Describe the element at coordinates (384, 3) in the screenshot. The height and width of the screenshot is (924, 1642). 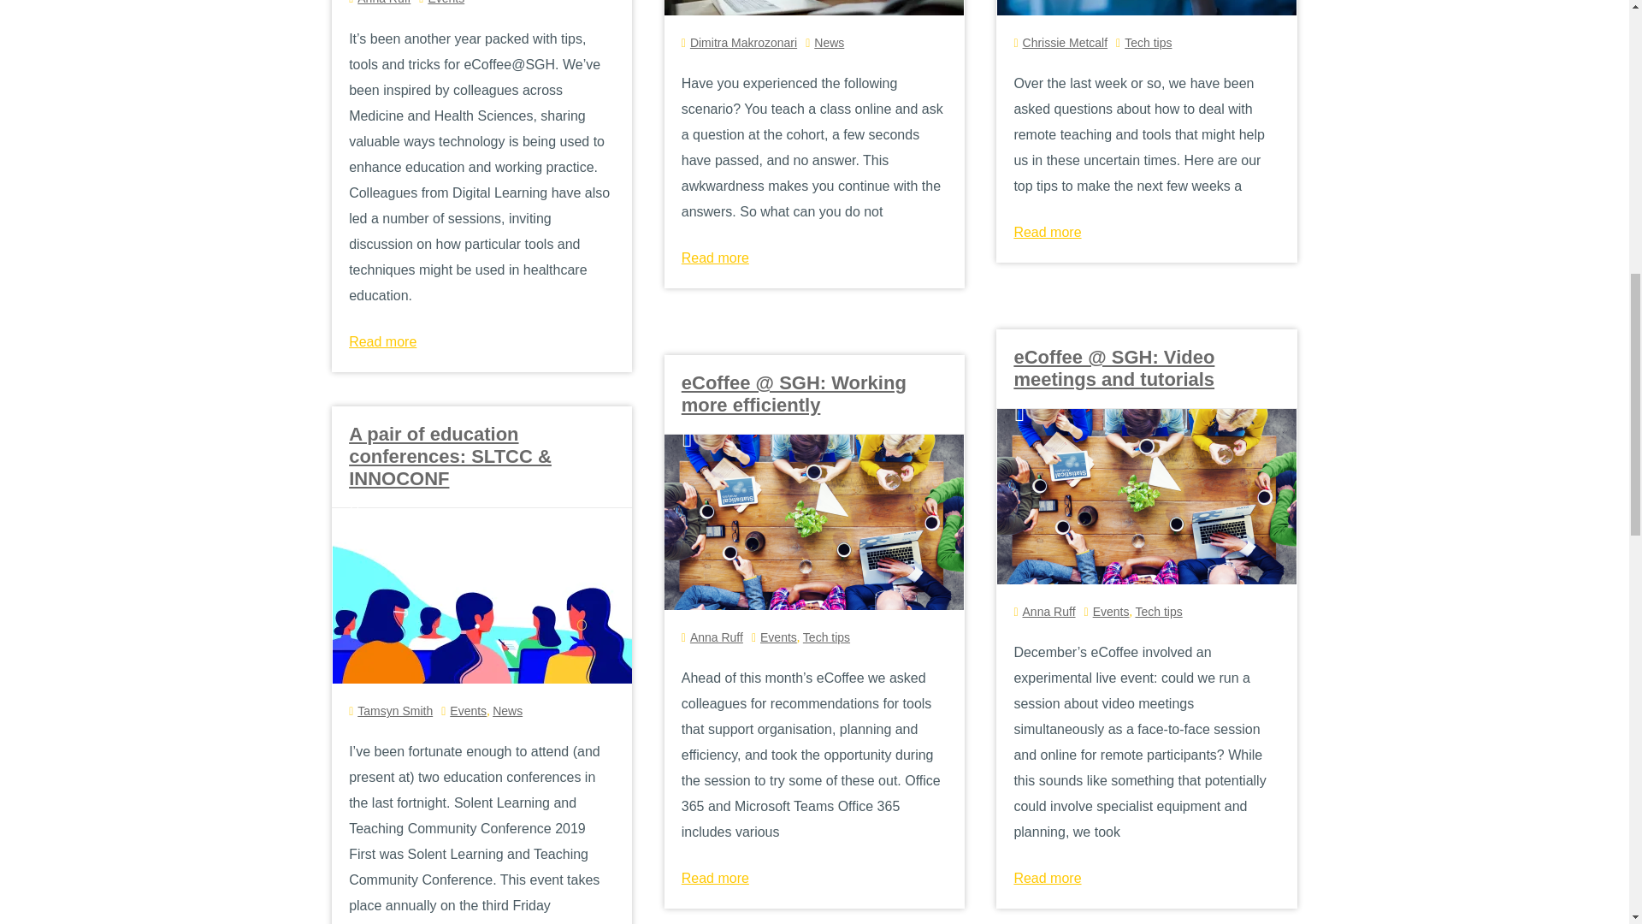
I see `Anna Ruff` at that location.